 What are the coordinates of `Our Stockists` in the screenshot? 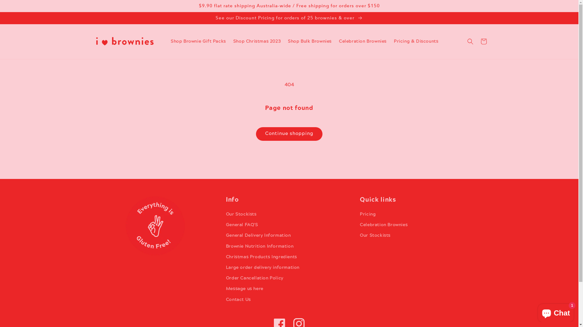 It's located at (375, 236).